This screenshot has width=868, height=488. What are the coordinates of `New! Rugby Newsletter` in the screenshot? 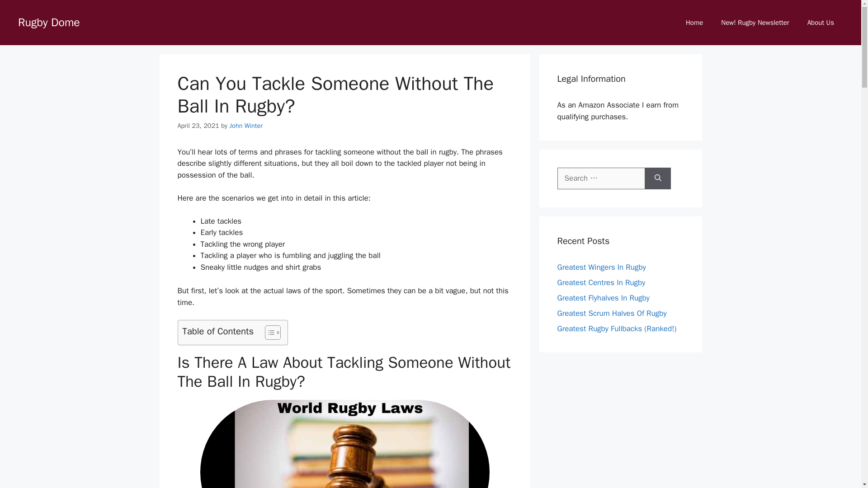 It's located at (755, 23).